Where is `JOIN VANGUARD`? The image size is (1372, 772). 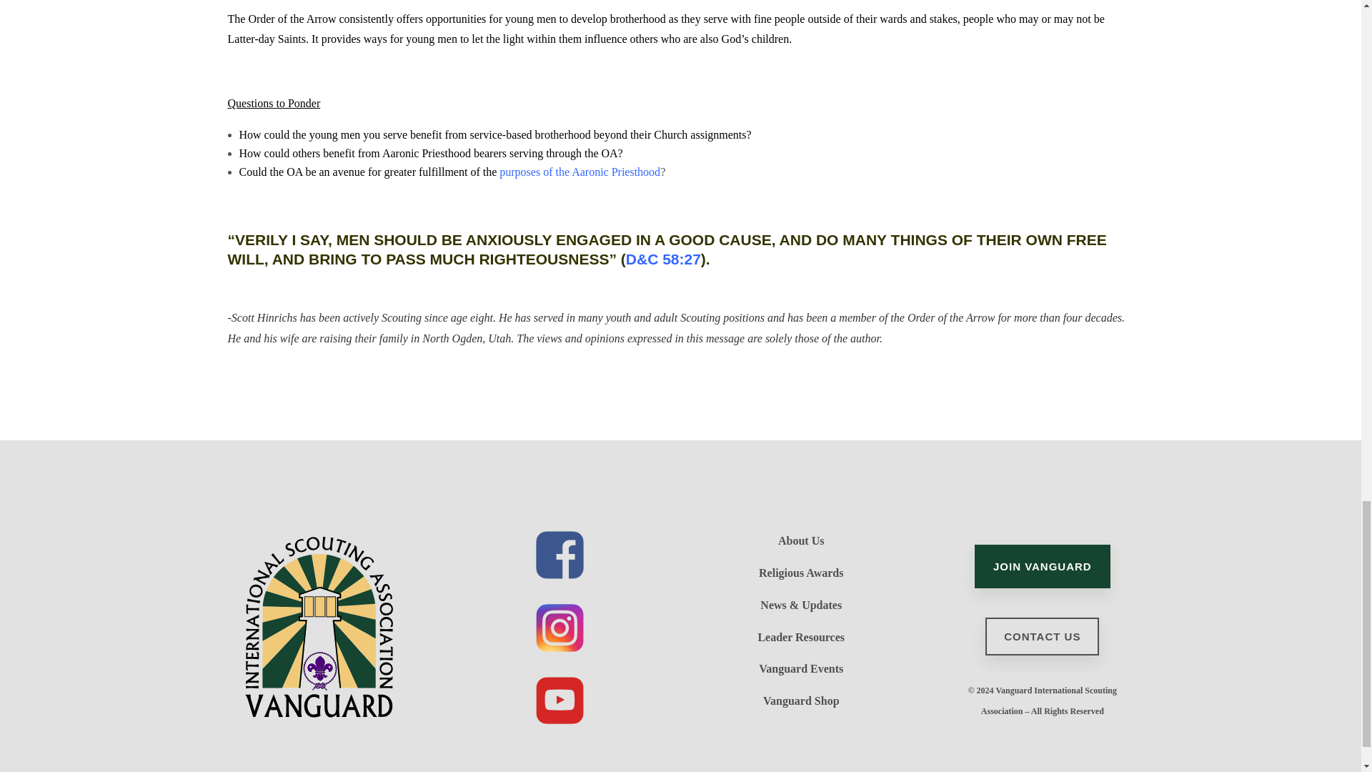 JOIN VANGUARD is located at coordinates (1042, 567).